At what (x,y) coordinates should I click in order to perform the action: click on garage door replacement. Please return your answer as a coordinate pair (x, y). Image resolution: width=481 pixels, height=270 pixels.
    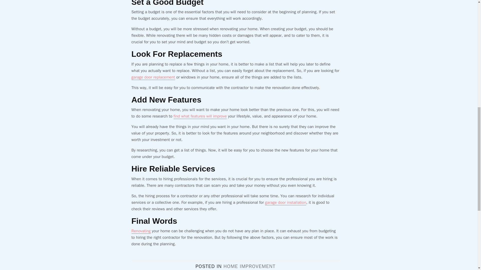
    Looking at the image, I should click on (153, 77).